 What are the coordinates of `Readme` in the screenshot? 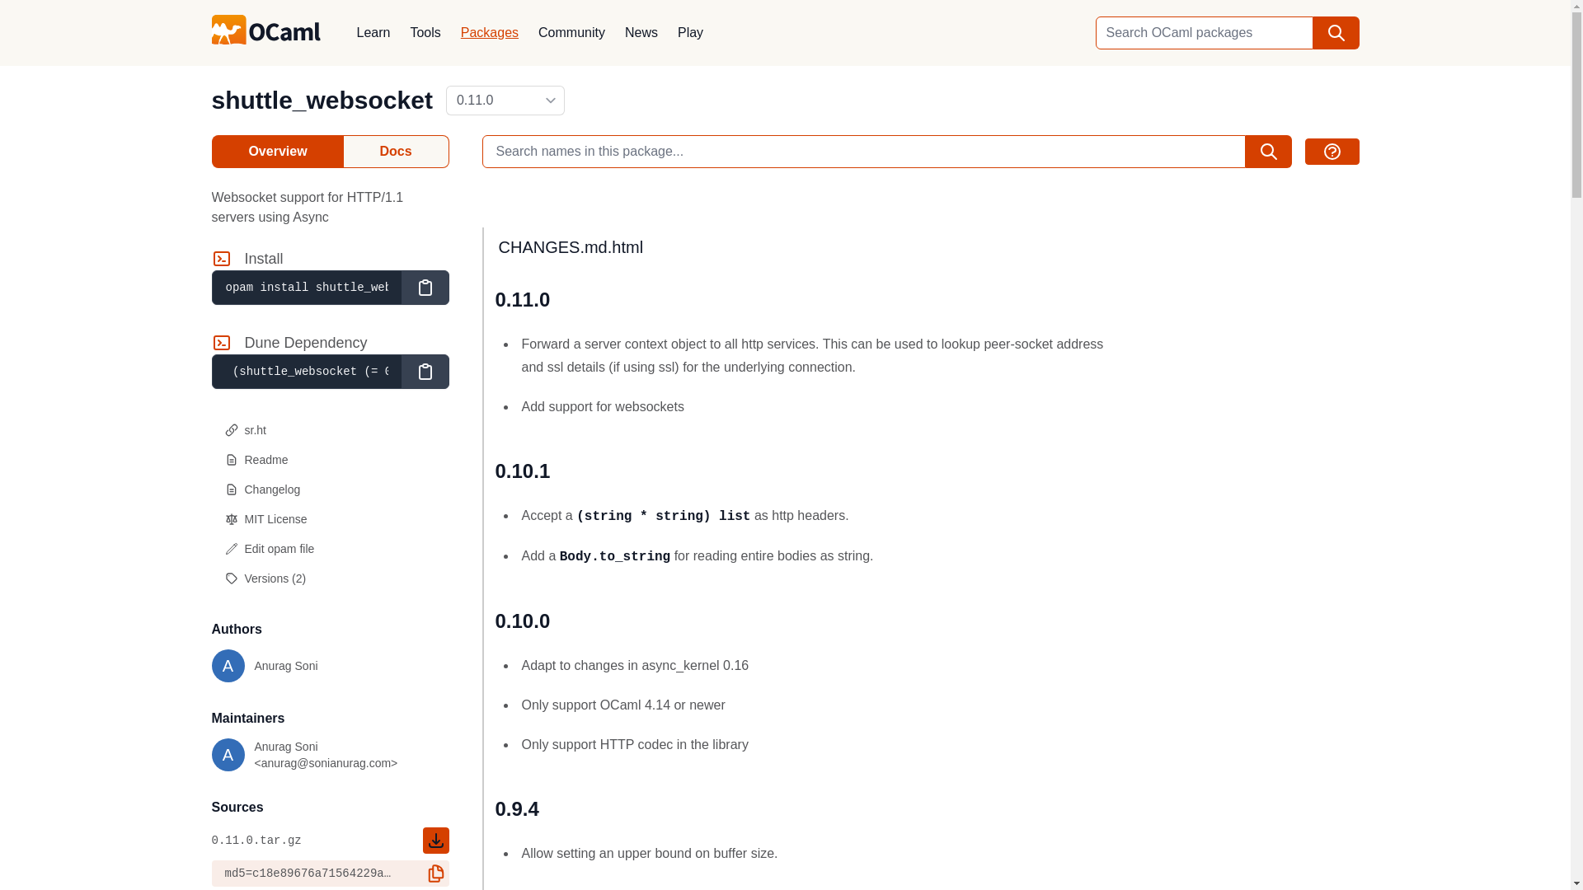 It's located at (329, 460).